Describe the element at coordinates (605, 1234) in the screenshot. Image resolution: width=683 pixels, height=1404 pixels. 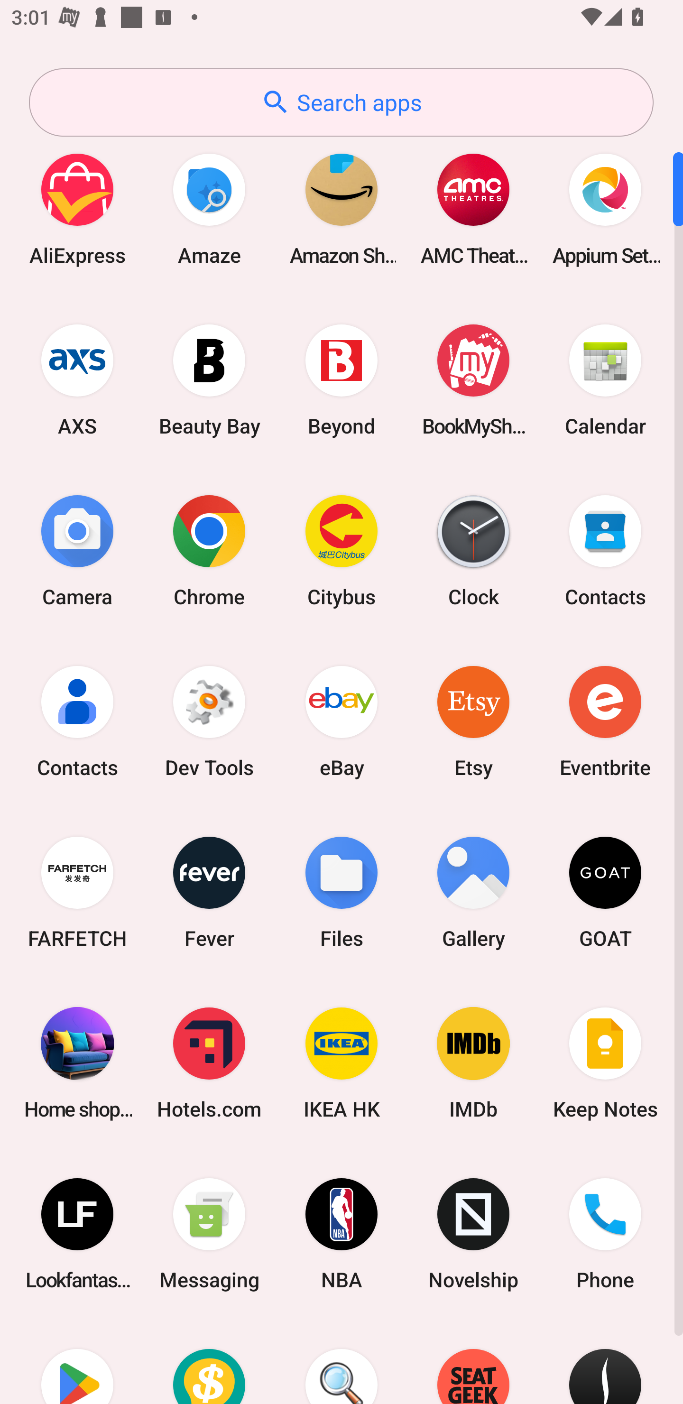
I see `Phone` at that location.